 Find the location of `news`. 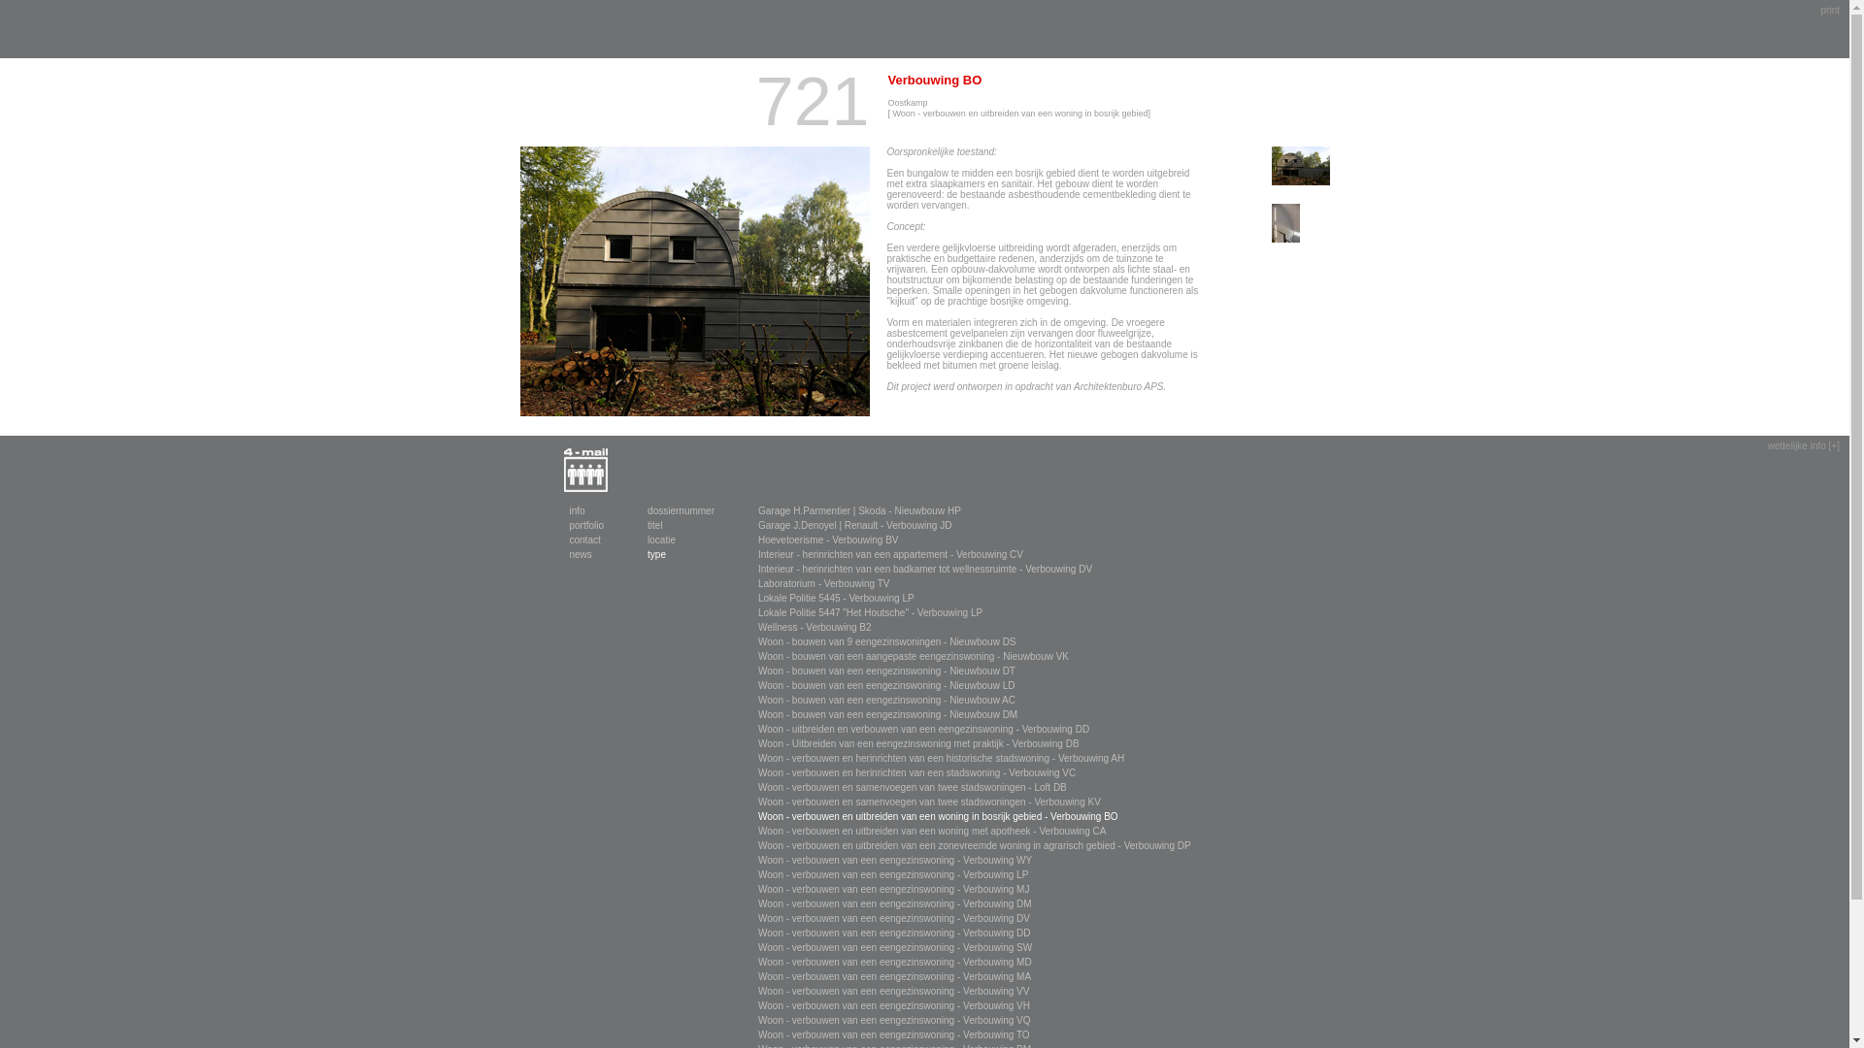

news is located at coordinates (581, 555).